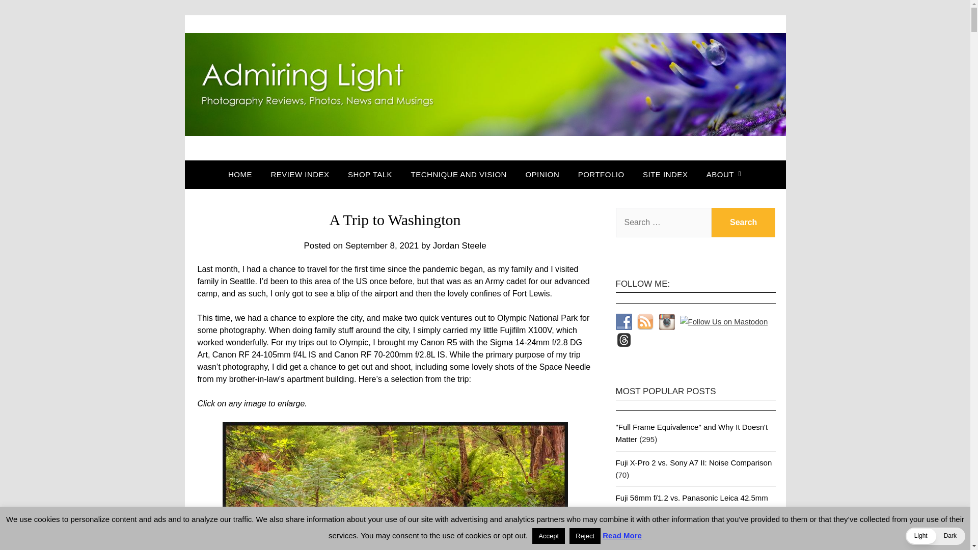 This screenshot has height=550, width=978. What do you see at coordinates (645, 322) in the screenshot?
I see `Follow Us on RSS` at bounding box center [645, 322].